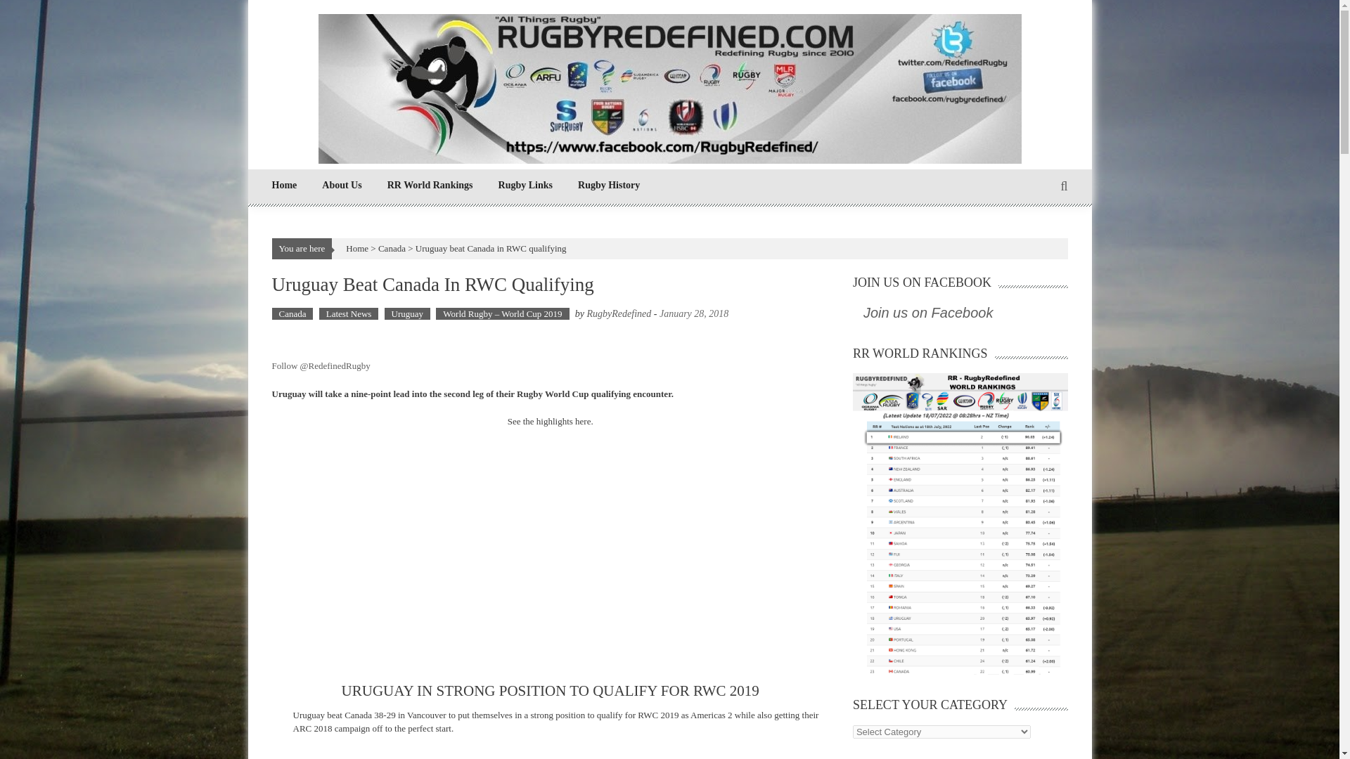 The image size is (1350, 759). Describe the element at coordinates (525, 185) in the screenshot. I see `Rugby Links` at that location.